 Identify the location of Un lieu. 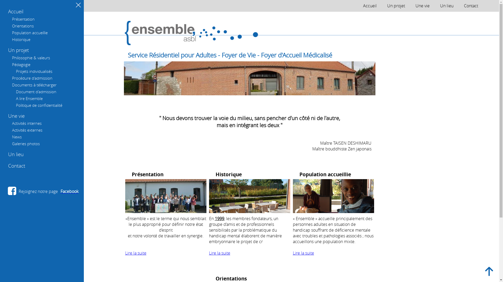
(16, 154).